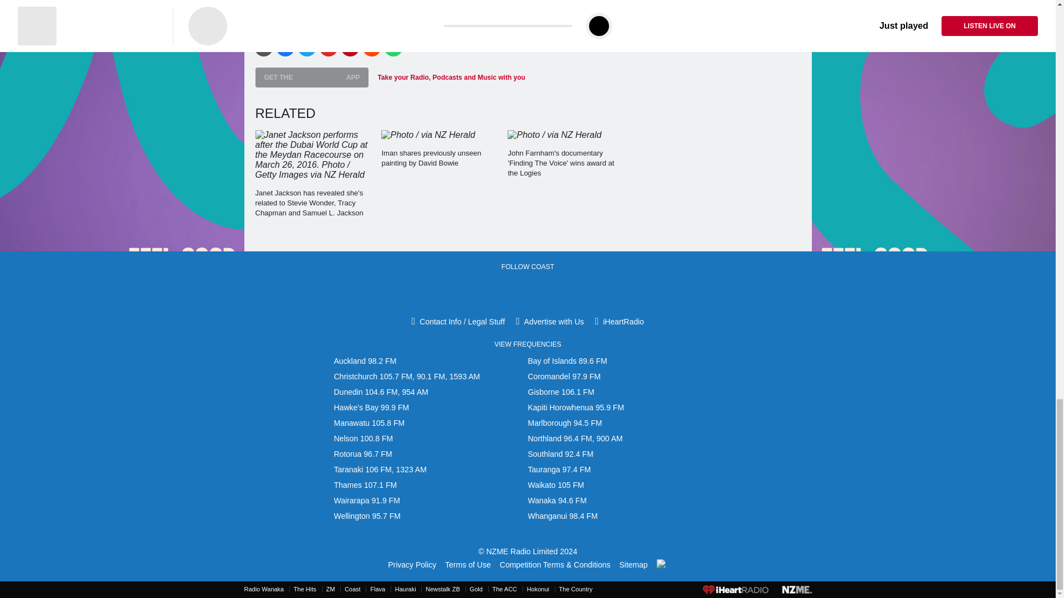  What do you see at coordinates (371, 47) in the screenshot?
I see `Share with reddit` at bounding box center [371, 47].